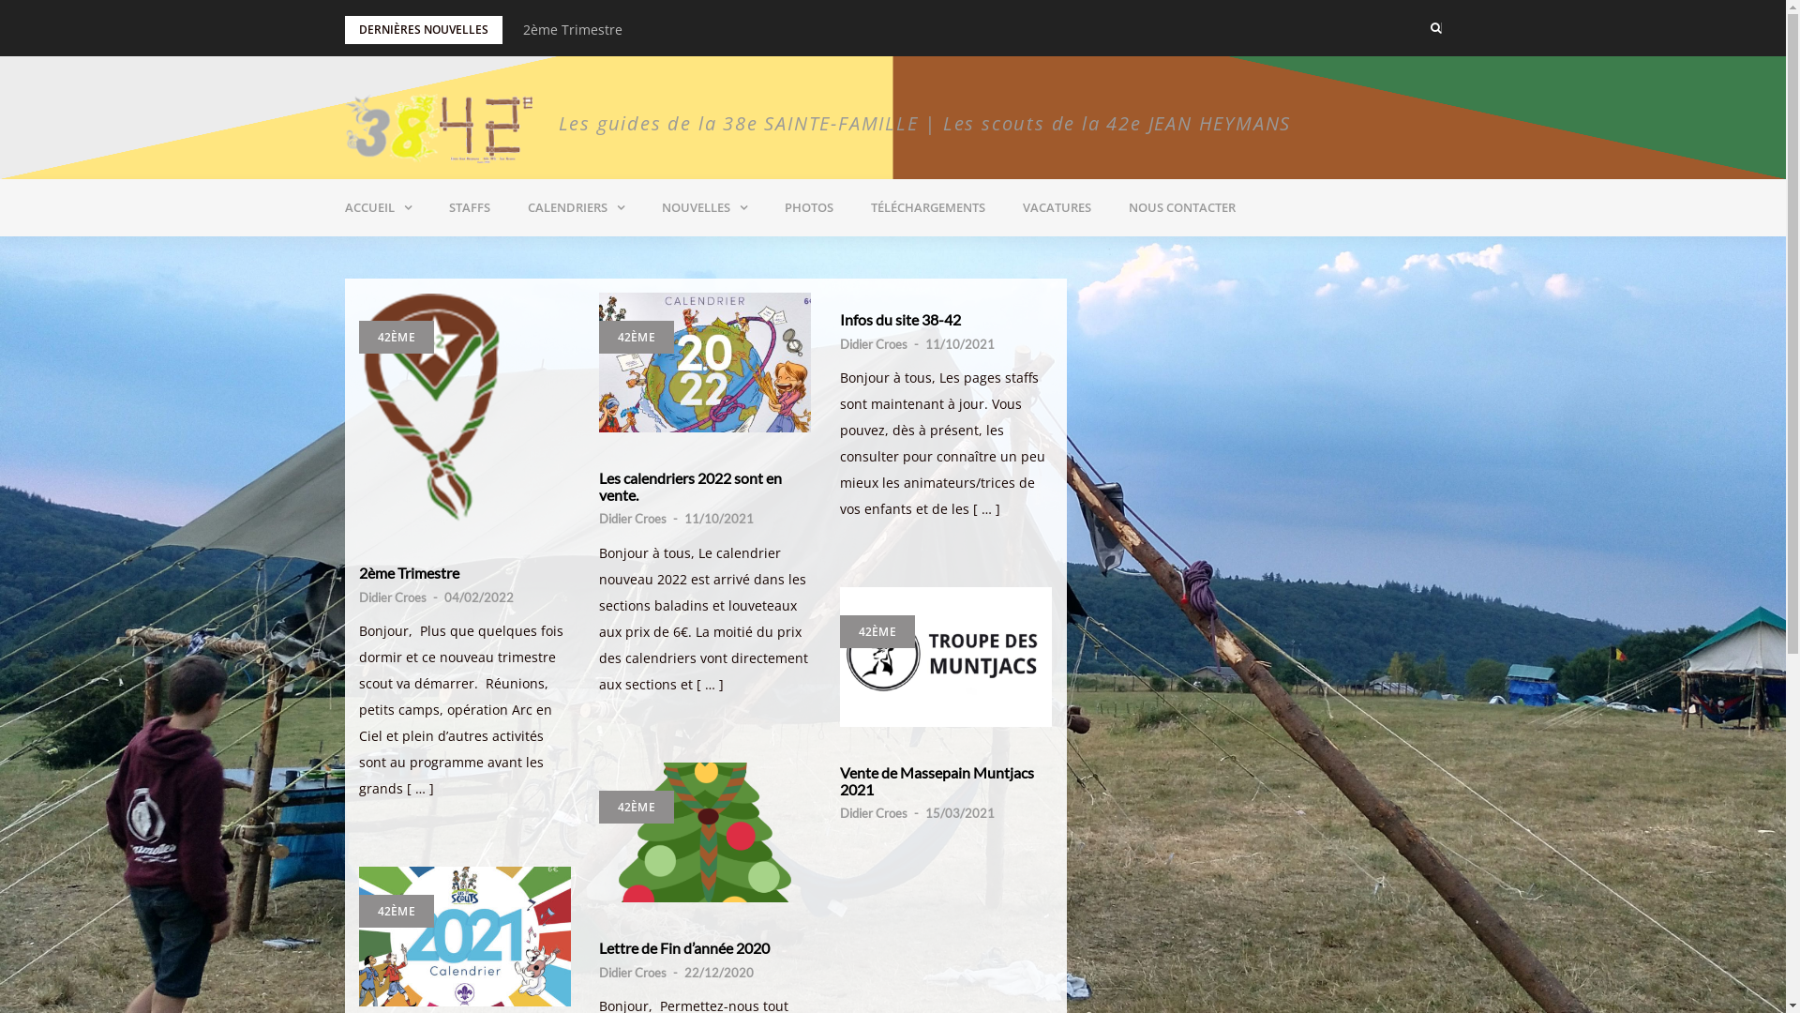 The width and height of the screenshot is (1800, 1013). I want to click on 11/10/2021, so click(719, 519).